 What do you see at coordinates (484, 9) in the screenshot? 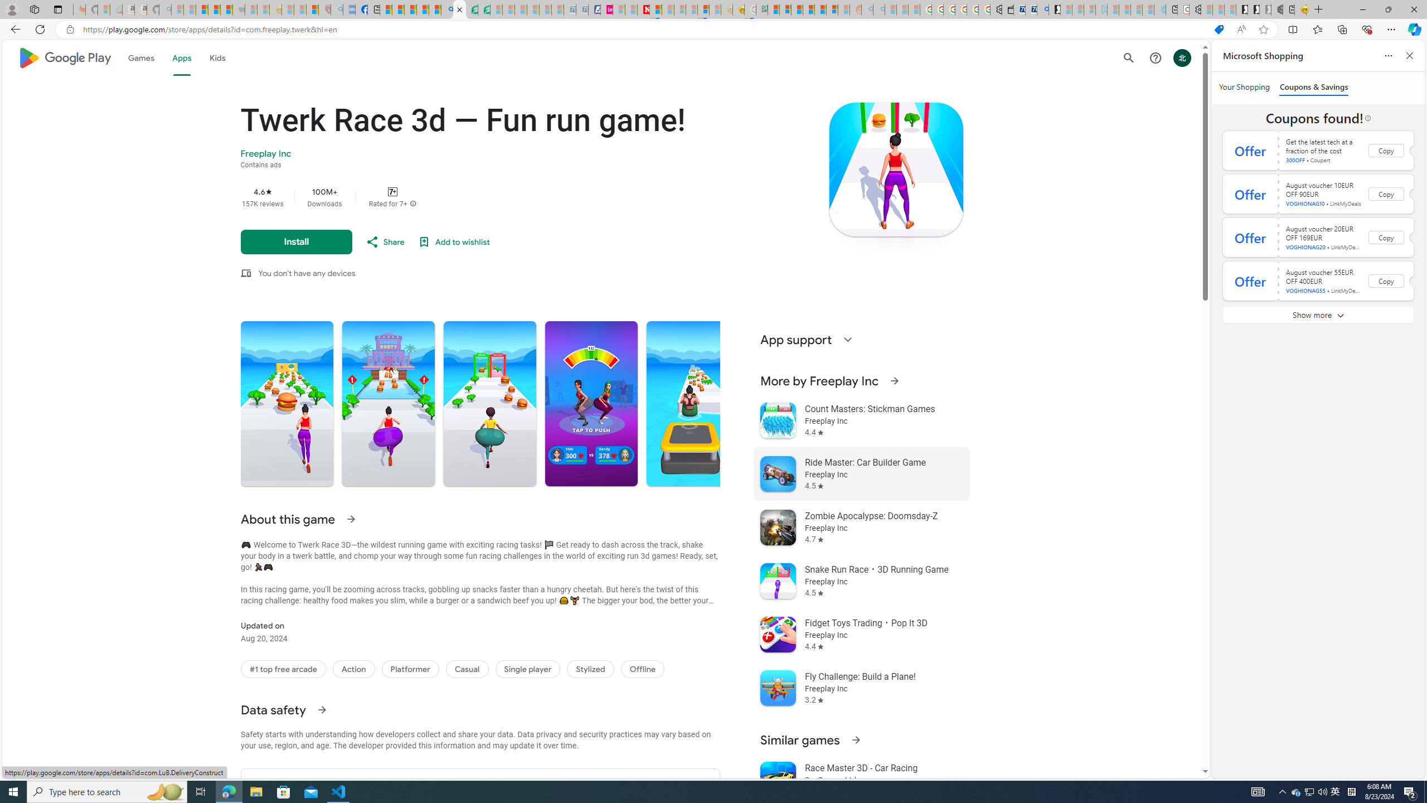
I see `Microsoft Word - consumer-privacy address update 2.2021` at bounding box center [484, 9].